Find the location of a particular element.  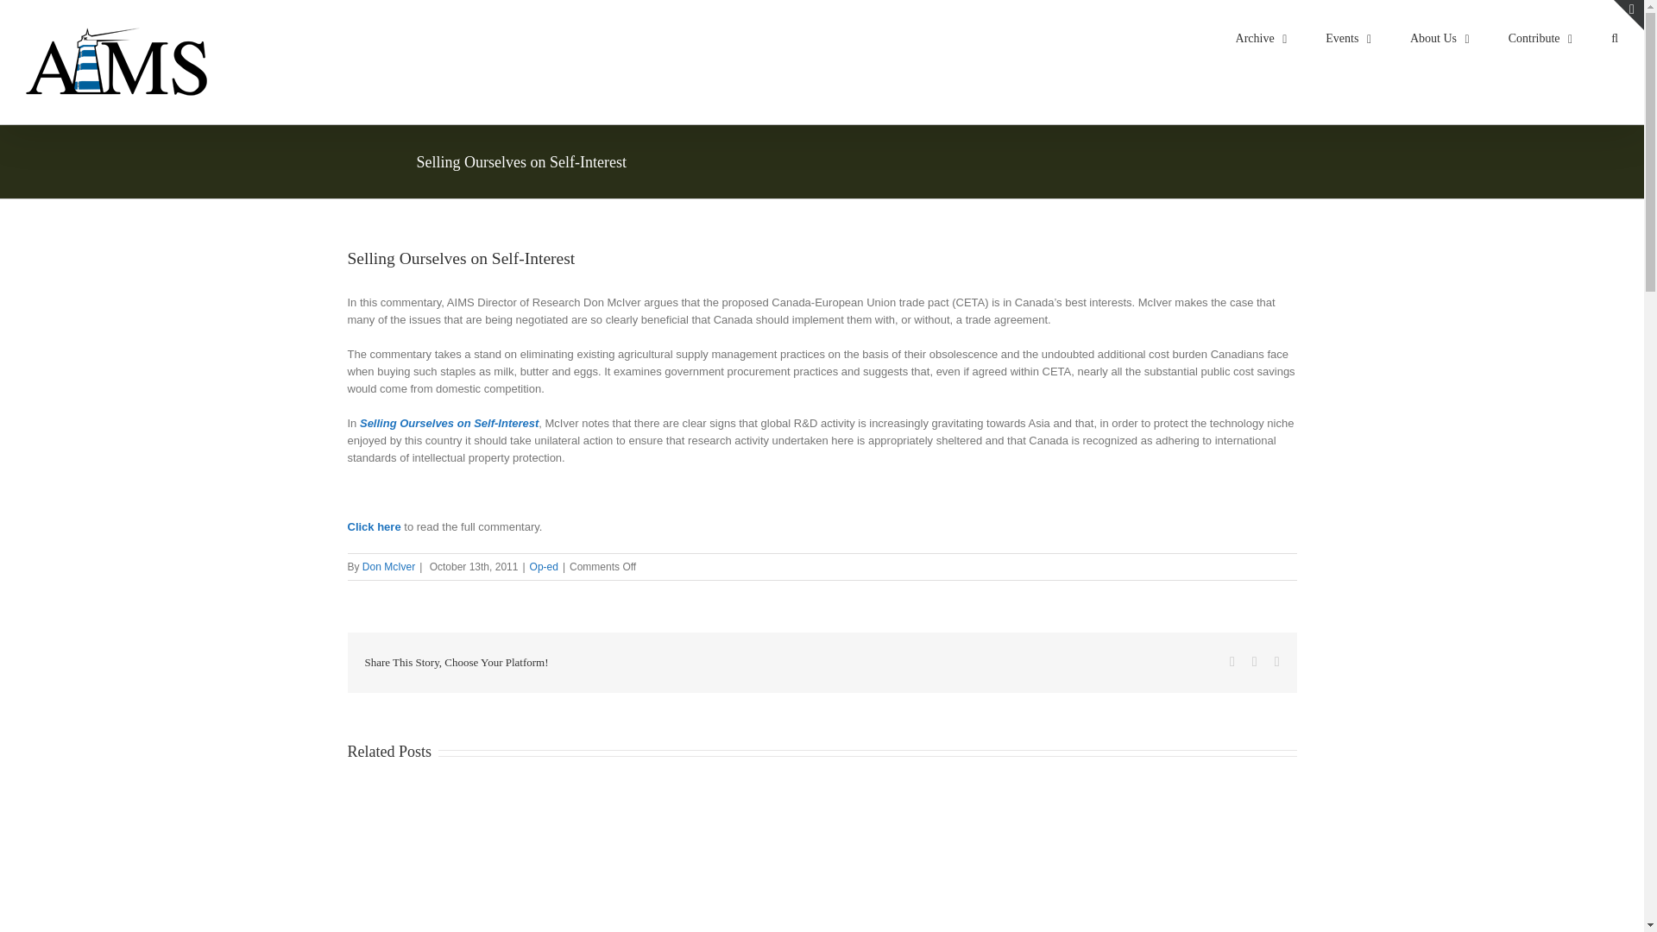

SellingOurselvesonSelfInterest is located at coordinates (373, 526).